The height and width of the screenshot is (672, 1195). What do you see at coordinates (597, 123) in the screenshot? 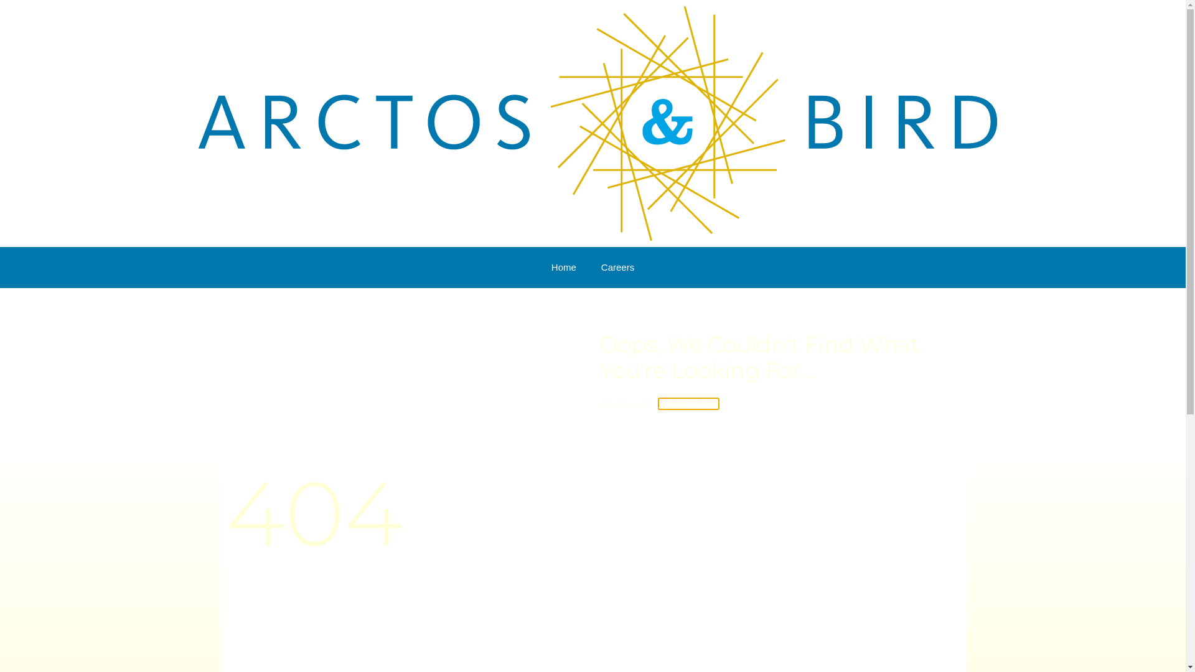
I see `A-cmyk` at bounding box center [597, 123].